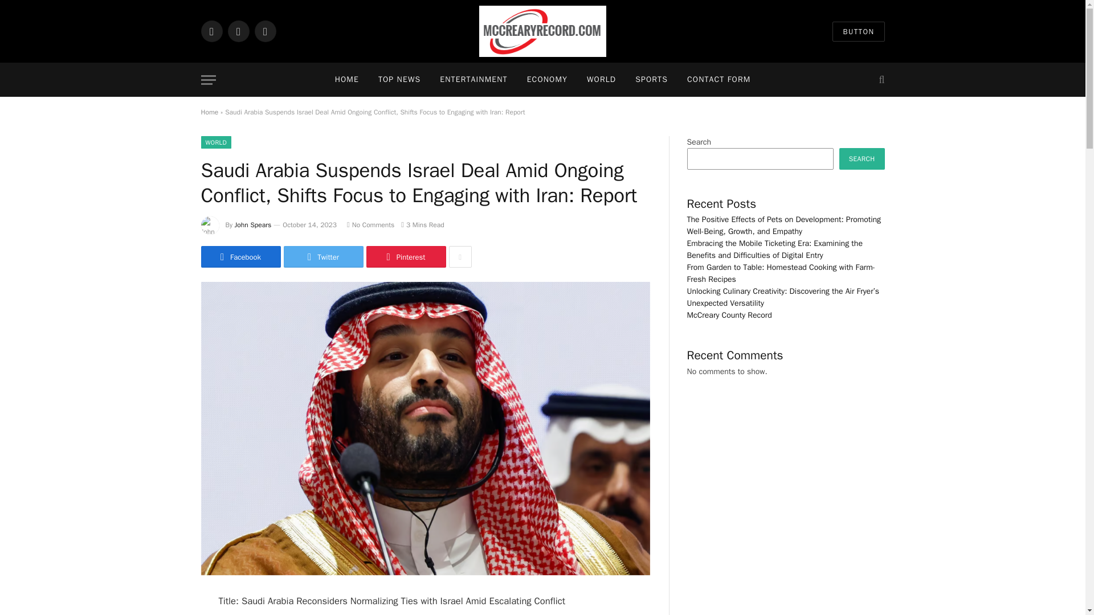 The image size is (1094, 615). What do you see at coordinates (602, 80) in the screenshot?
I see `WORLD` at bounding box center [602, 80].